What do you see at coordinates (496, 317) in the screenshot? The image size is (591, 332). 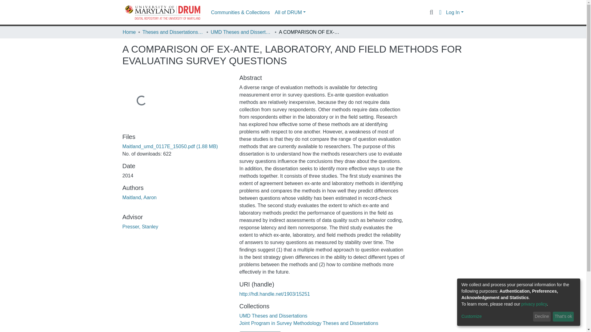 I see `Customize` at bounding box center [496, 317].